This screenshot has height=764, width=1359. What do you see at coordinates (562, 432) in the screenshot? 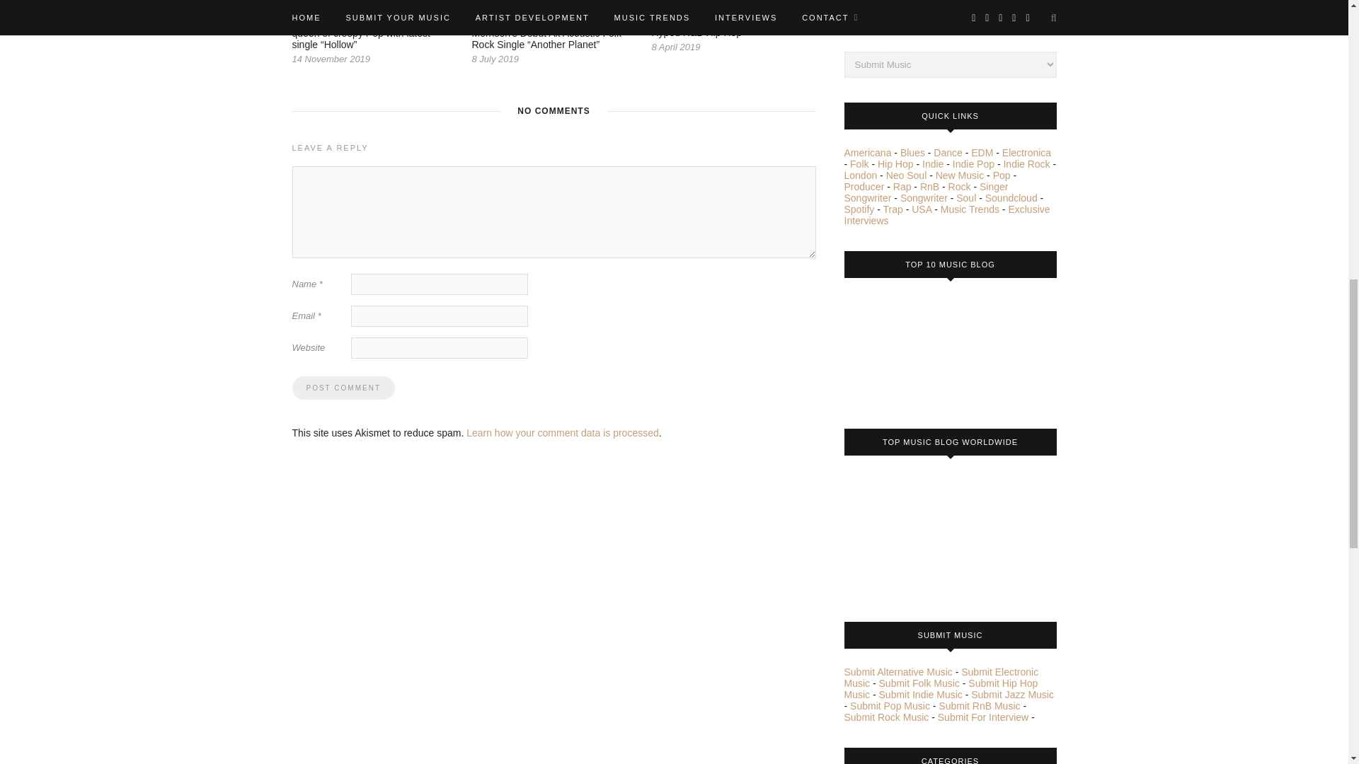
I see `Learn how your comment data is processed` at bounding box center [562, 432].